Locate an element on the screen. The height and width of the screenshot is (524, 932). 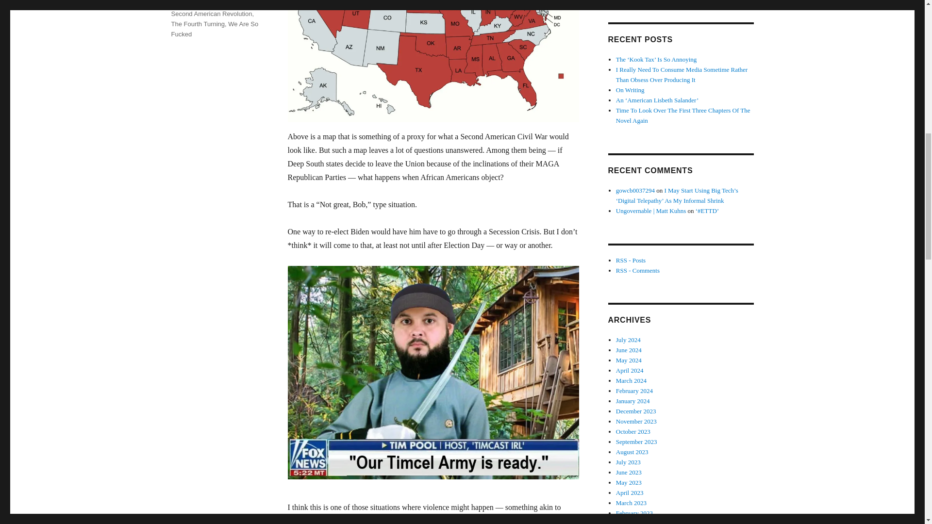
The Fourth Turning is located at coordinates (197, 24).